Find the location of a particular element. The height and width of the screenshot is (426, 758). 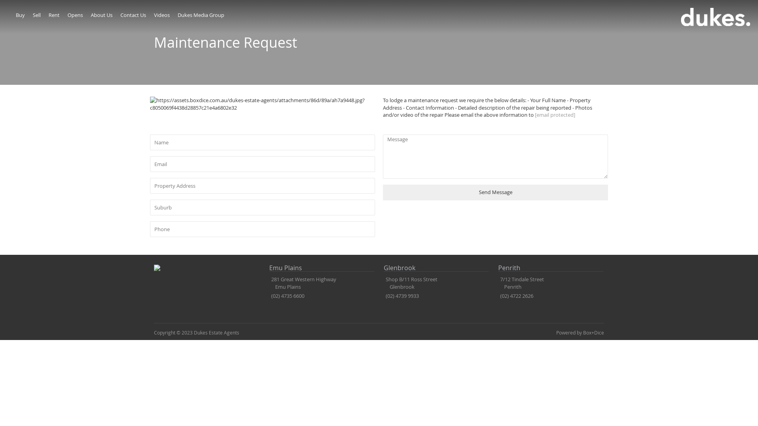

281 Great Western Highway
     Emu Plains is located at coordinates (303, 283).